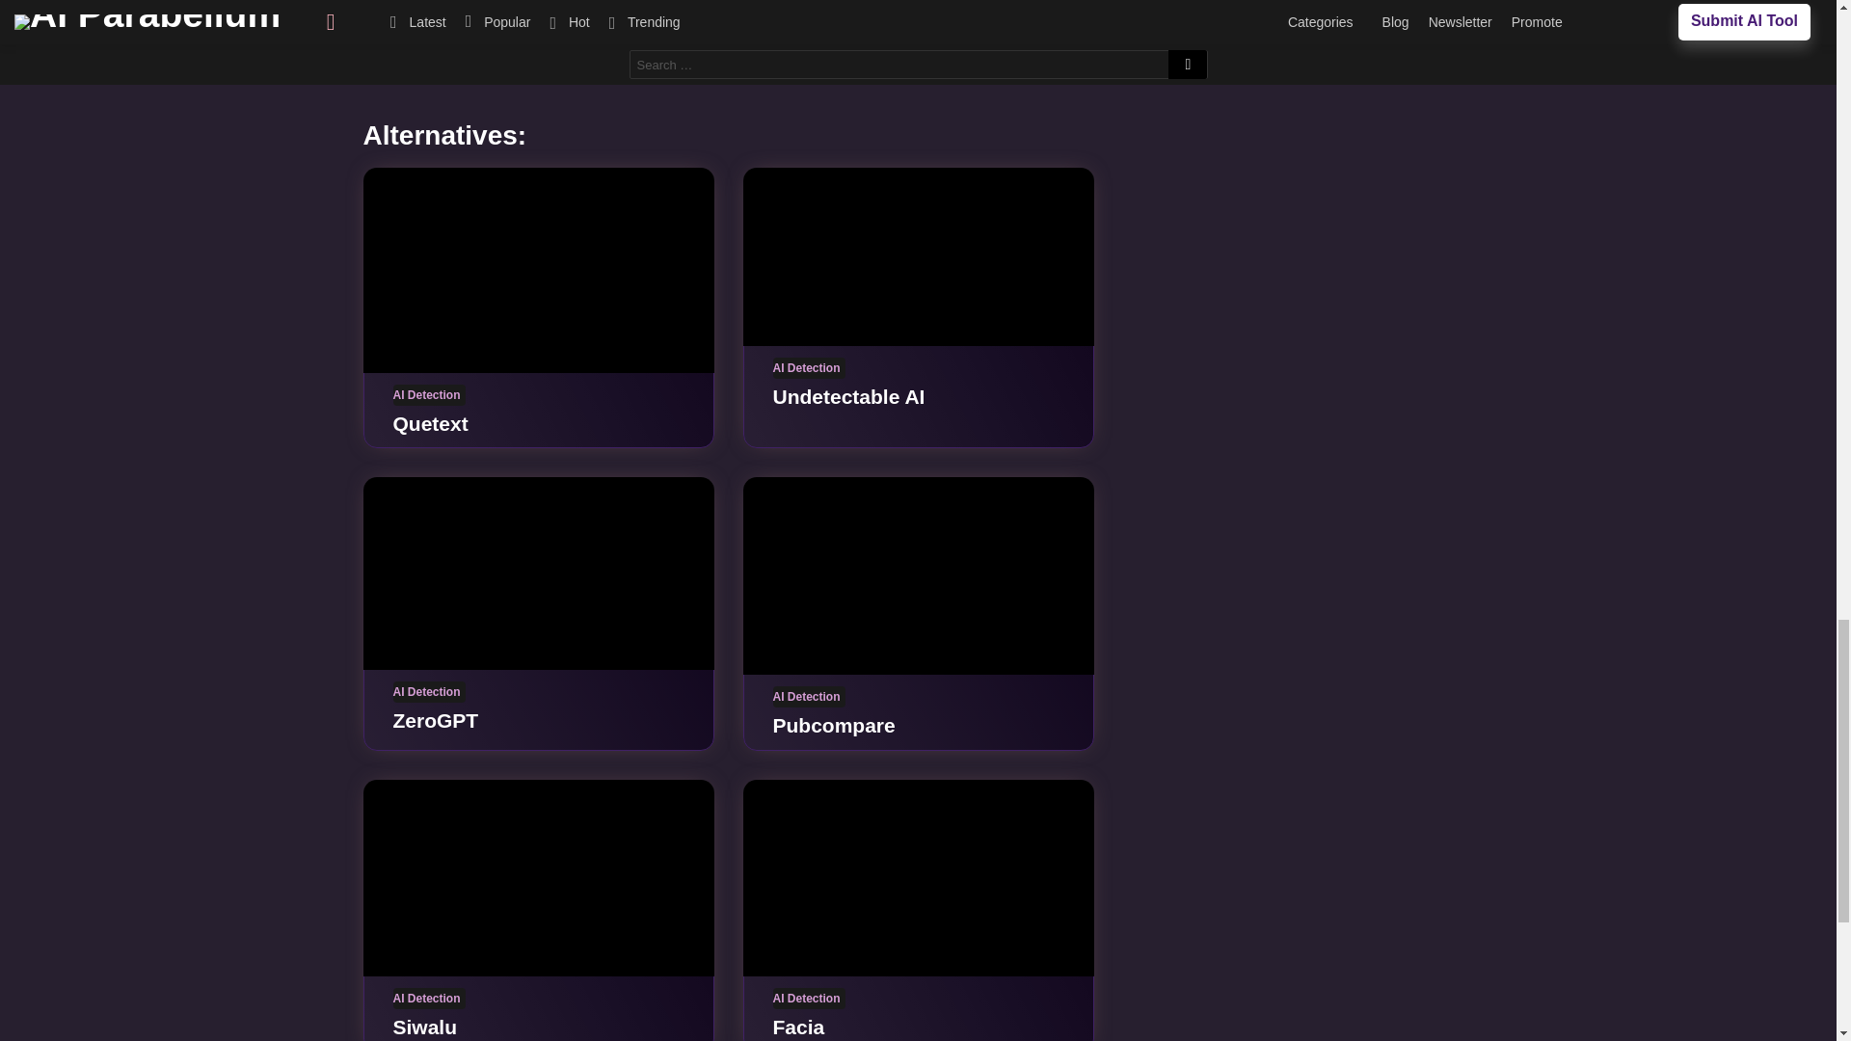 Image resolution: width=1851 pixels, height=1041 pixels. I want to click on Undetectable AI, so click(918, 256).